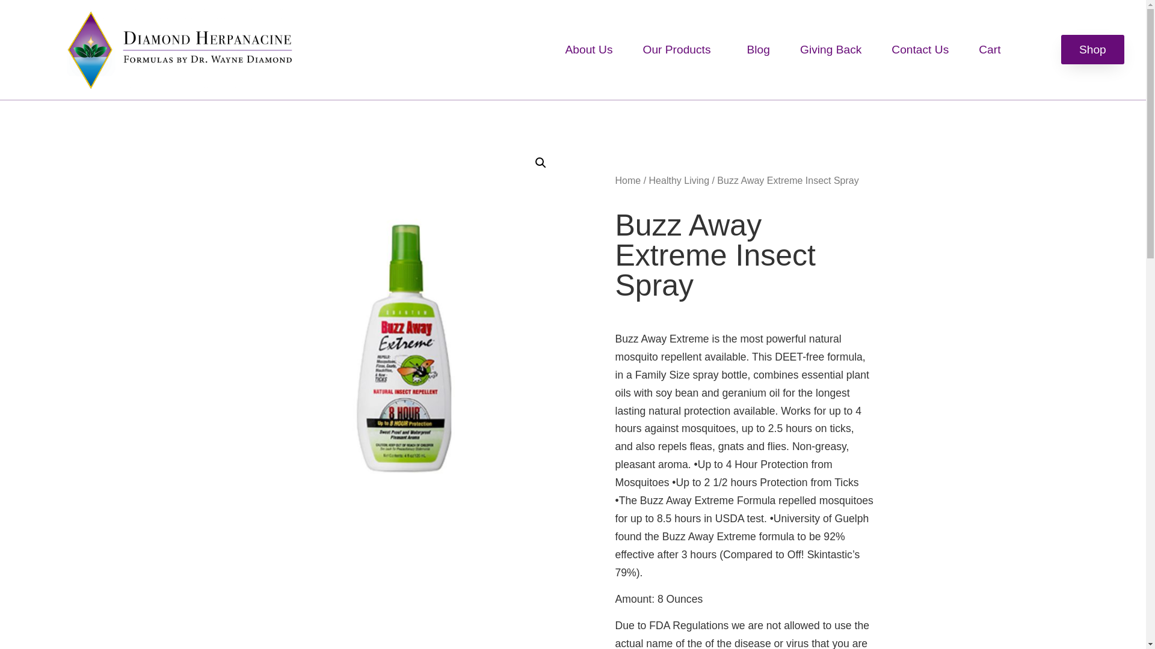 Image resolution: width=1155 pixels, height=649 pixels. I want to click on Our Products, so click(680, 49).